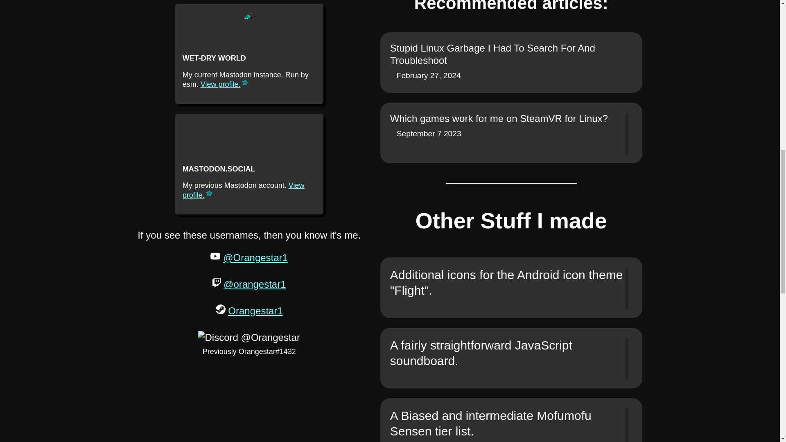 Image resolution: width=786 pixels, height=442 pixels. I want to click on Orangestar1, so click(255, 311).